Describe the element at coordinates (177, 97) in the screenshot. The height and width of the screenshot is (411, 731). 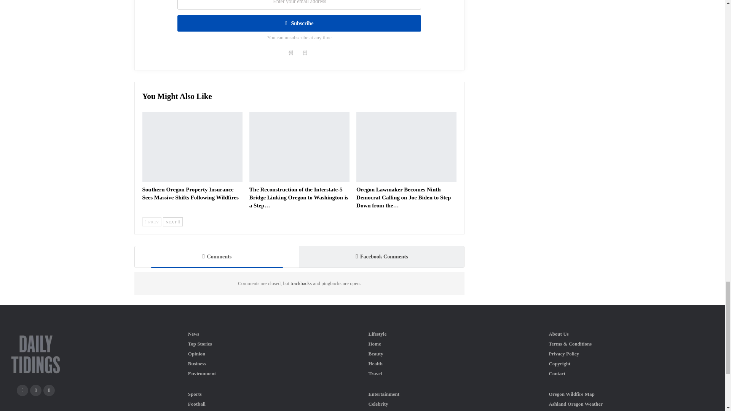
I see `You Might Also Like` at that location.